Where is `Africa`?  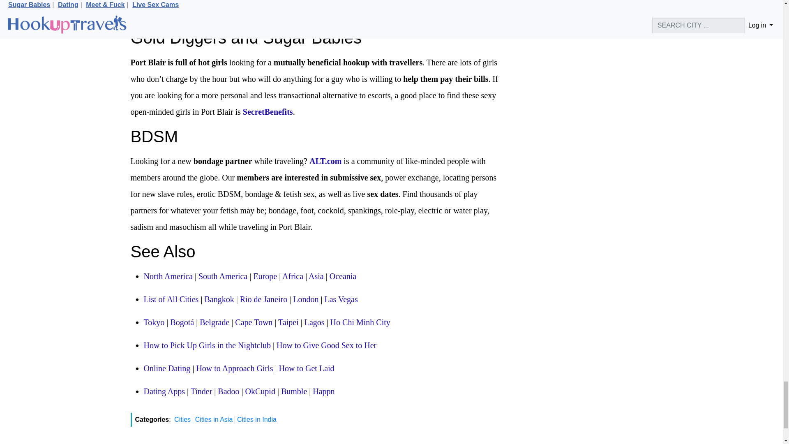 Africa is located at coordinates (293, 276).